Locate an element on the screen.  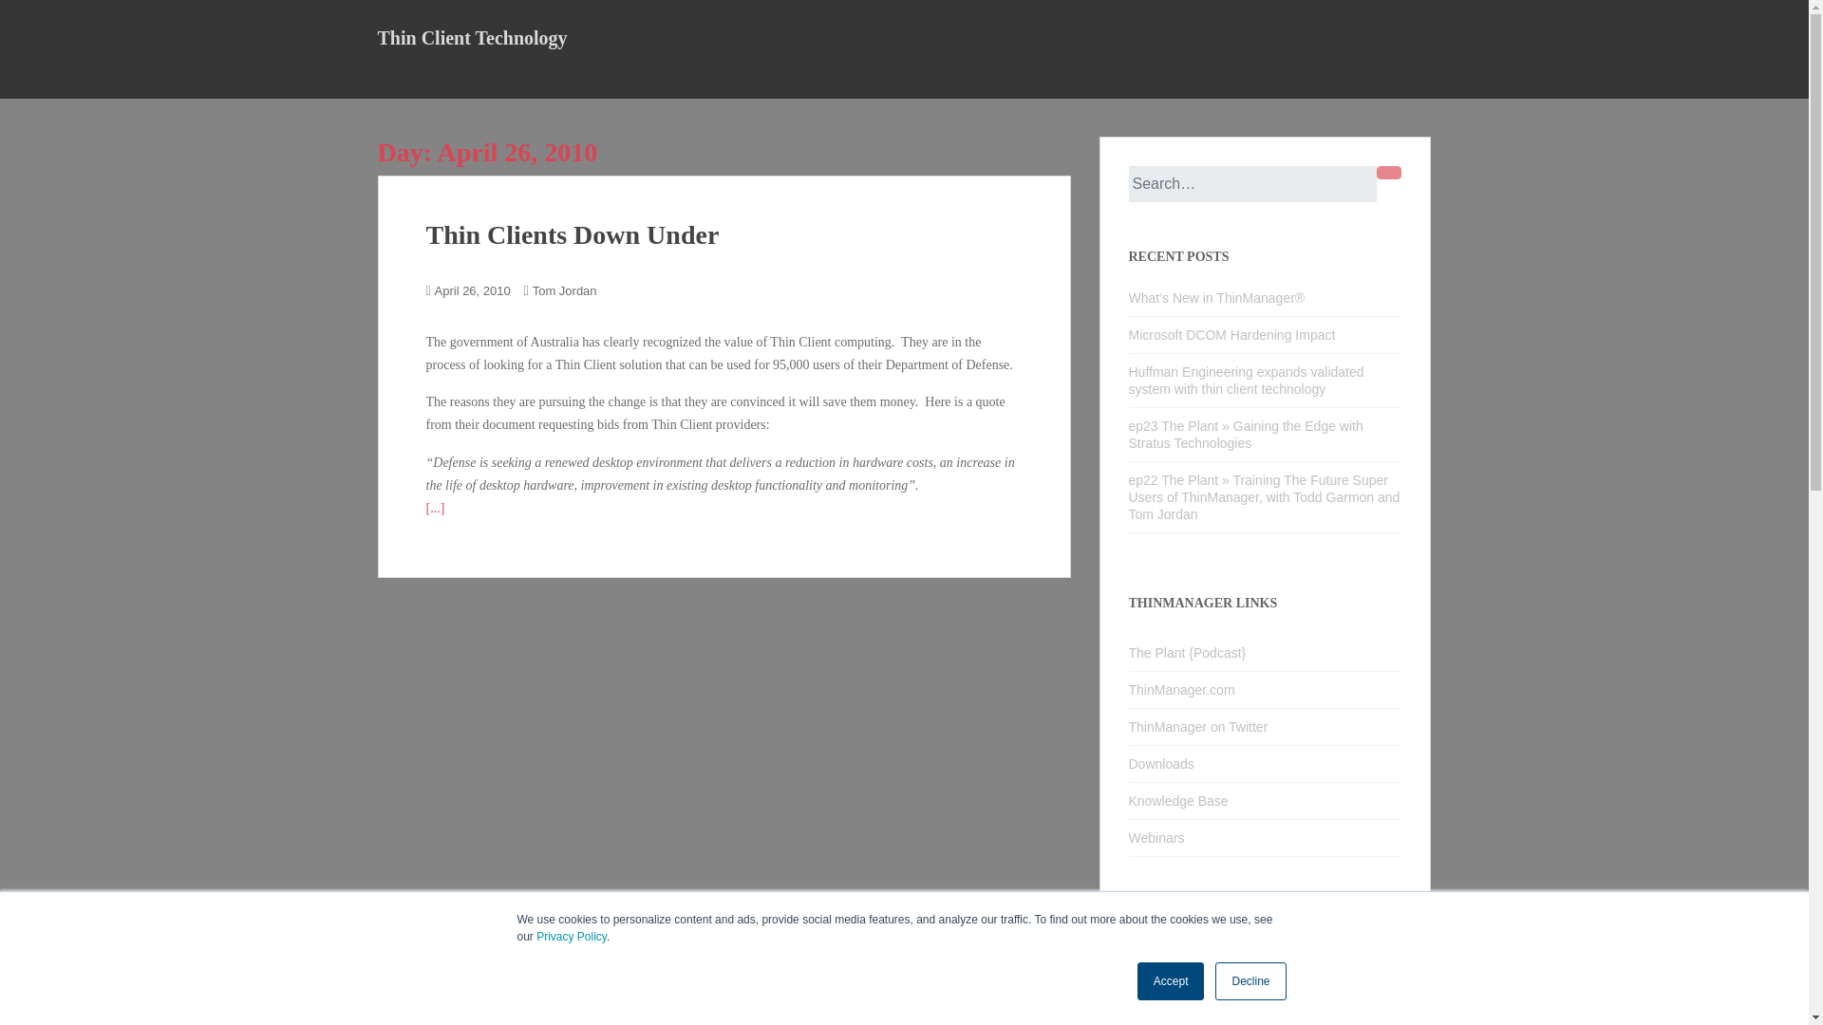
Thin Client Technology is located at coordinates (472, 38).